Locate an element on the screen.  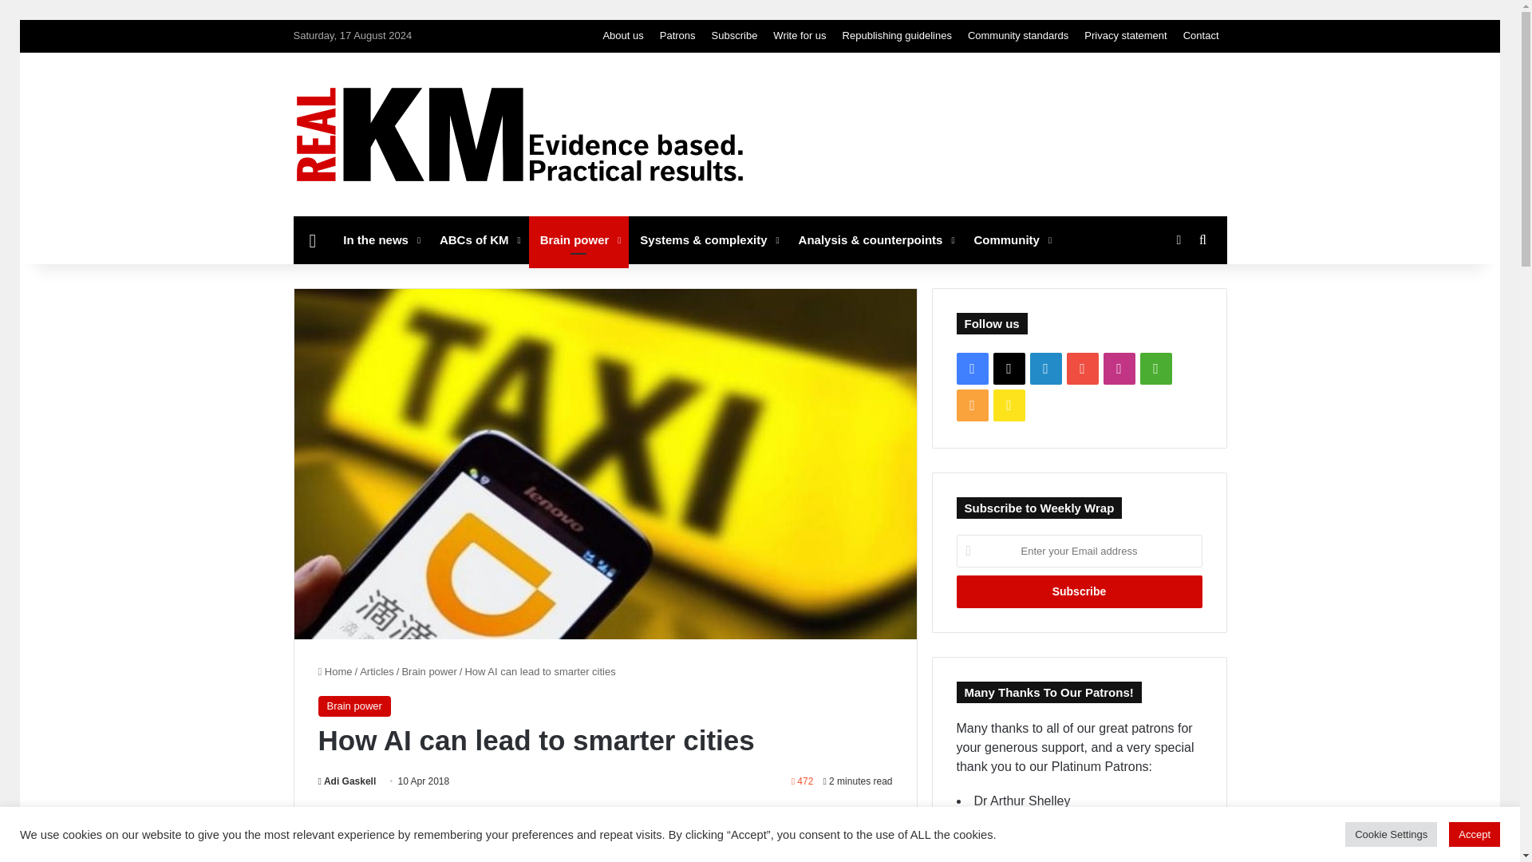
Brain power is located at coordinates (579, 239).